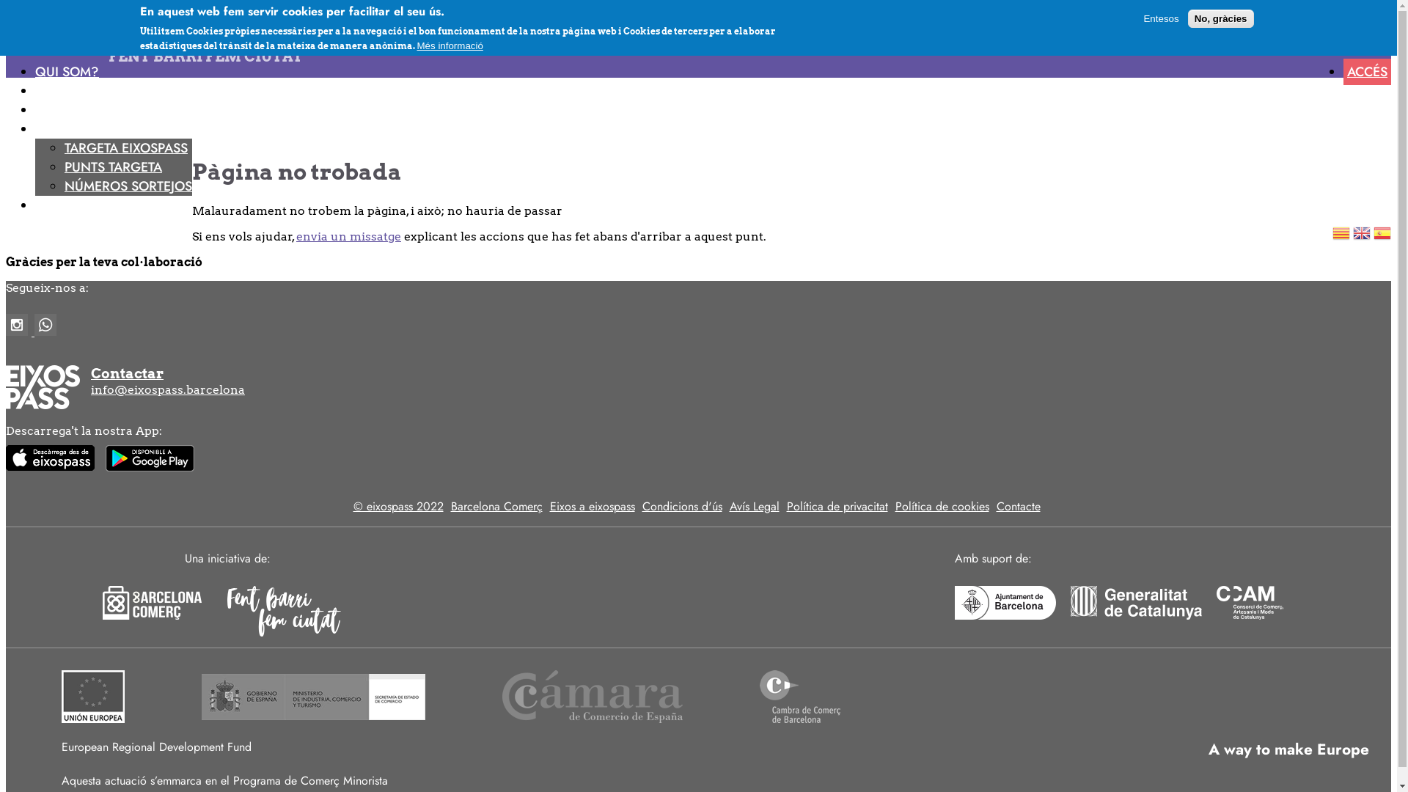 This screenshot has height=792, width=1408. I want to click on English, so click(1362, 236).